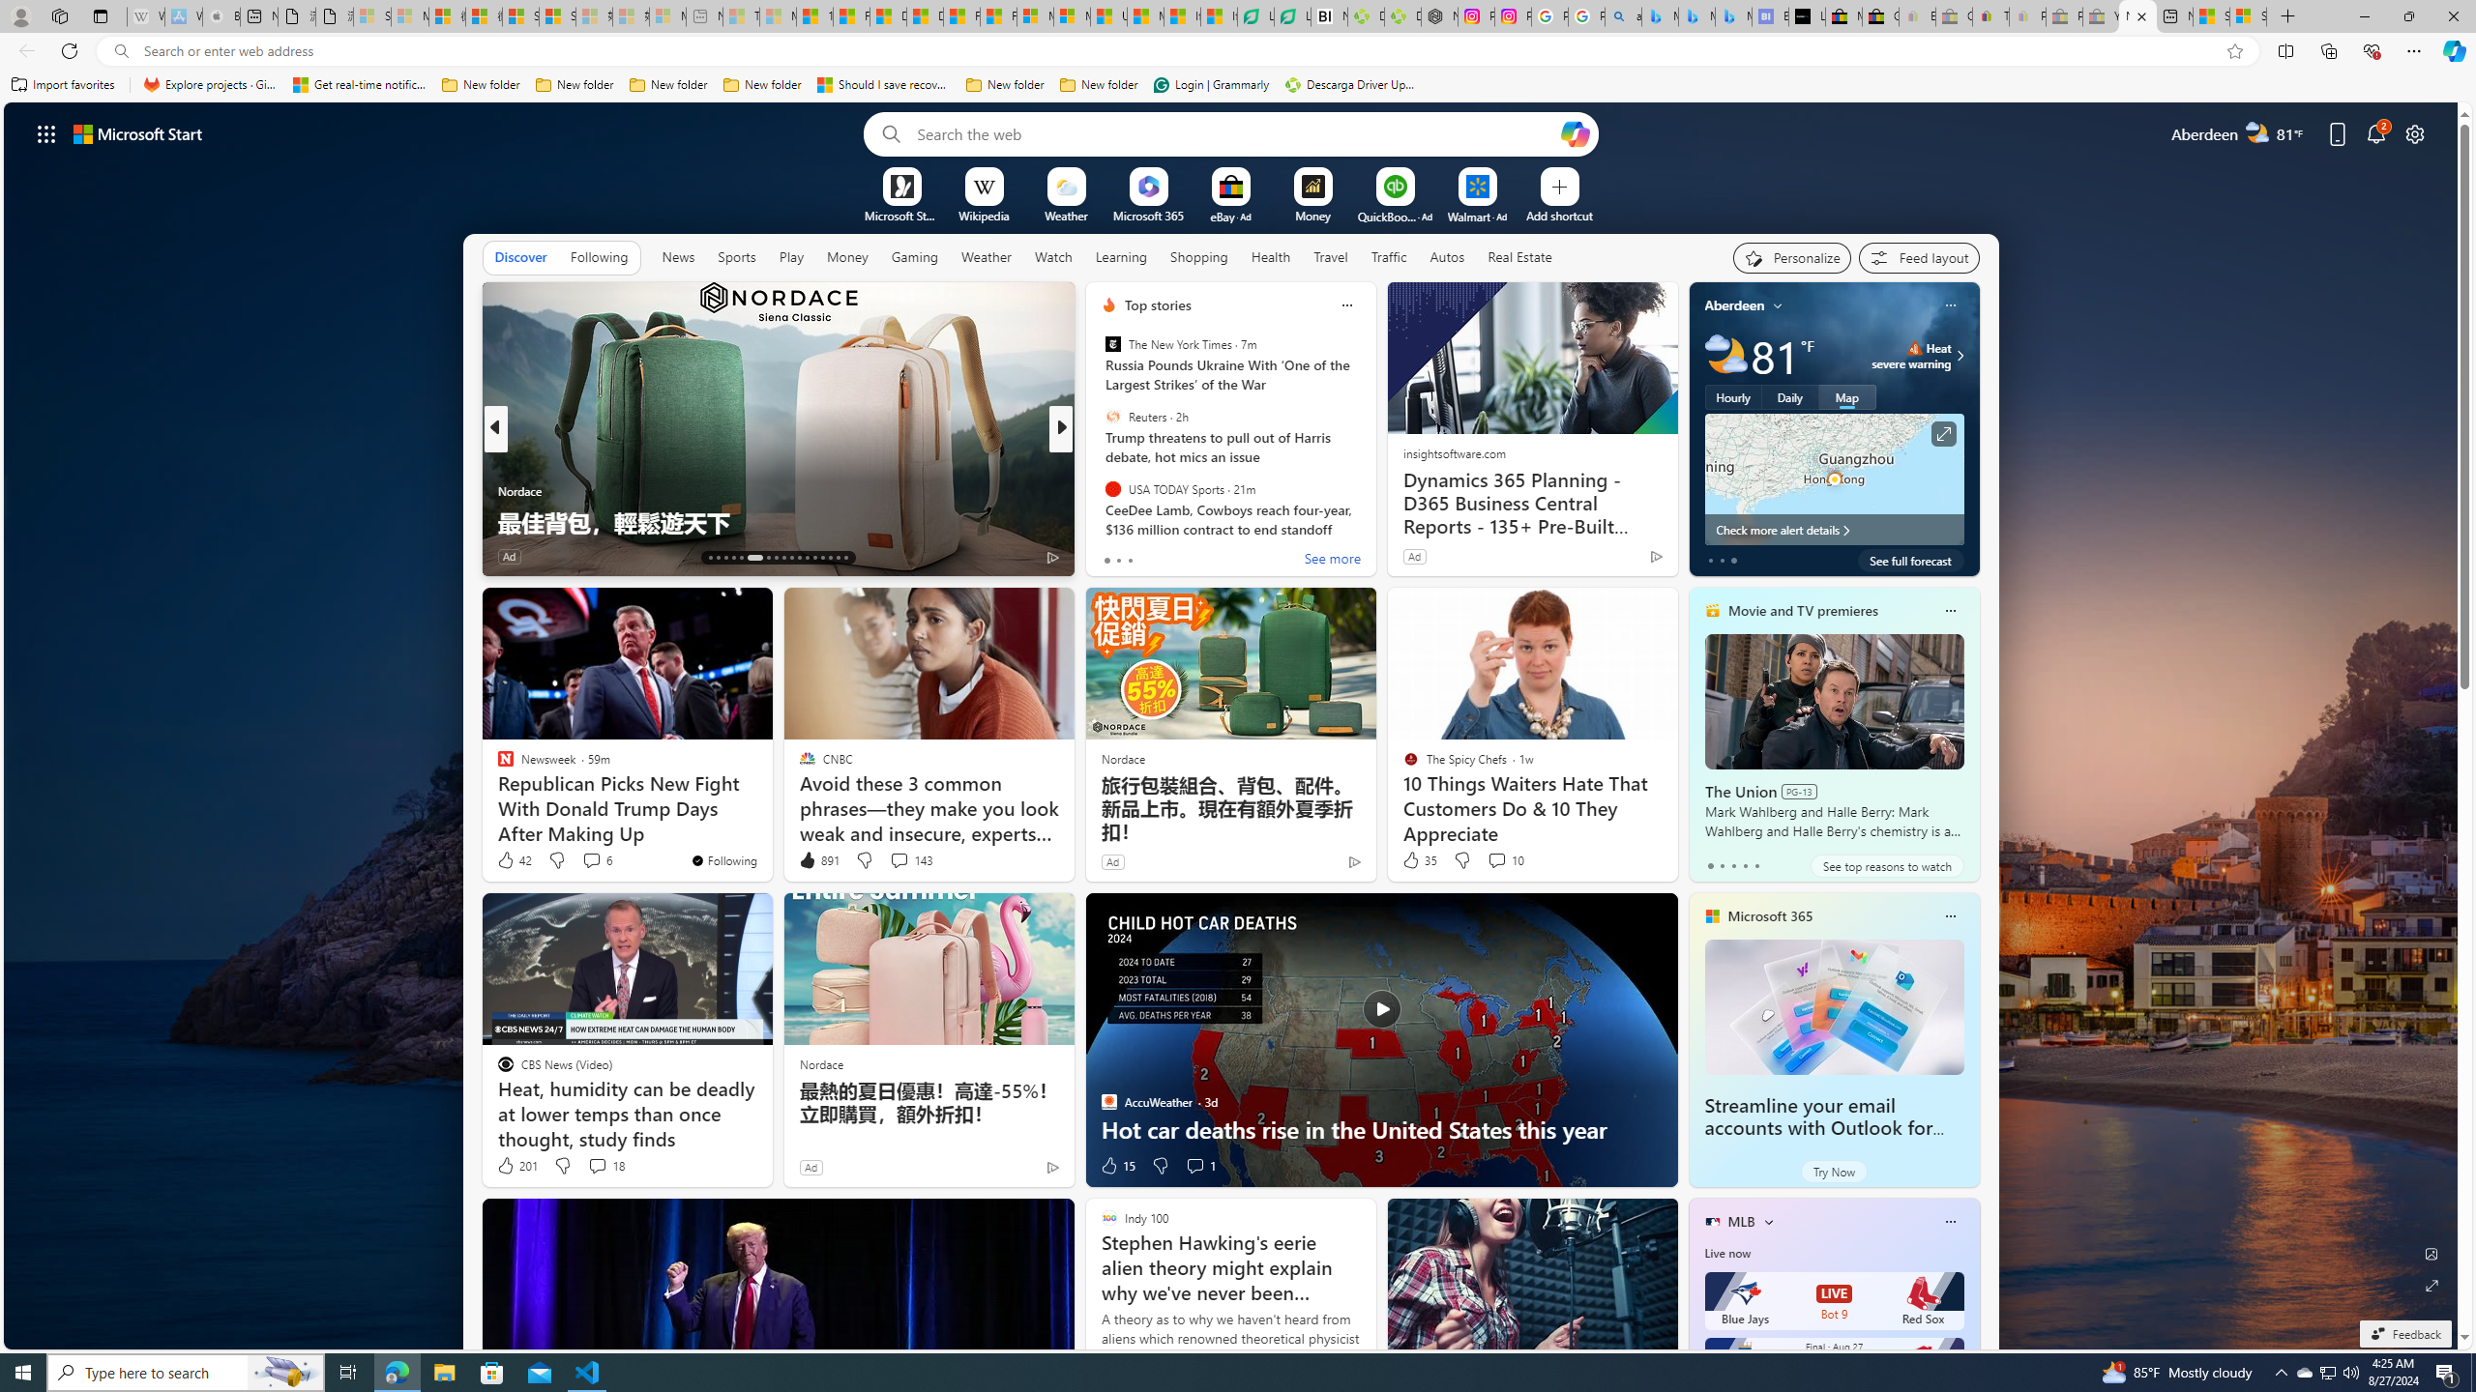 This screenshot has width=2476, height=1392. What do you see at coordinates (2027, 16) in the screenshot?
I see `Payments Terms of Use | eBay.com - Sleeping` at bounding box center [2027, 16].